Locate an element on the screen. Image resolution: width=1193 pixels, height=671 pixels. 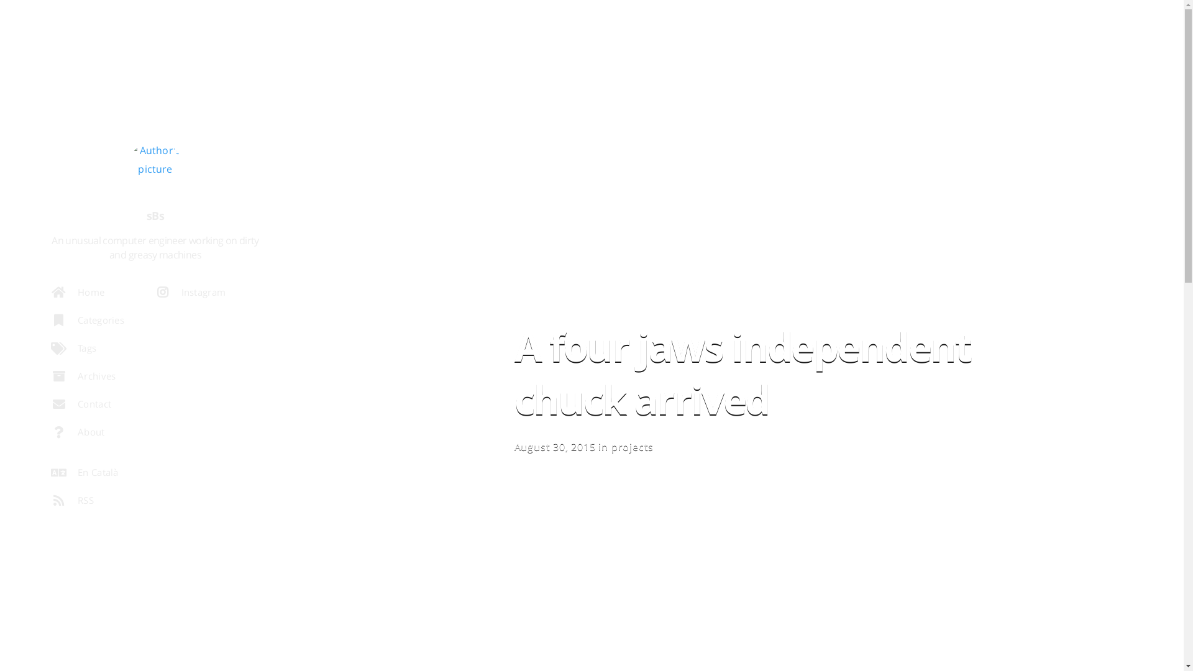
RSS is located at coordinates (101, 503).